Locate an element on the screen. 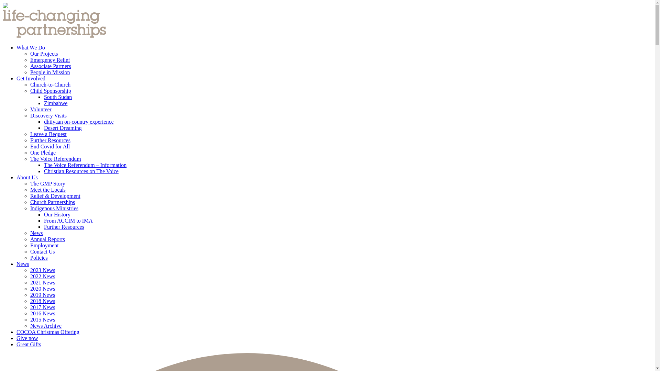  Further Resources is located at coordinates (50, 140).